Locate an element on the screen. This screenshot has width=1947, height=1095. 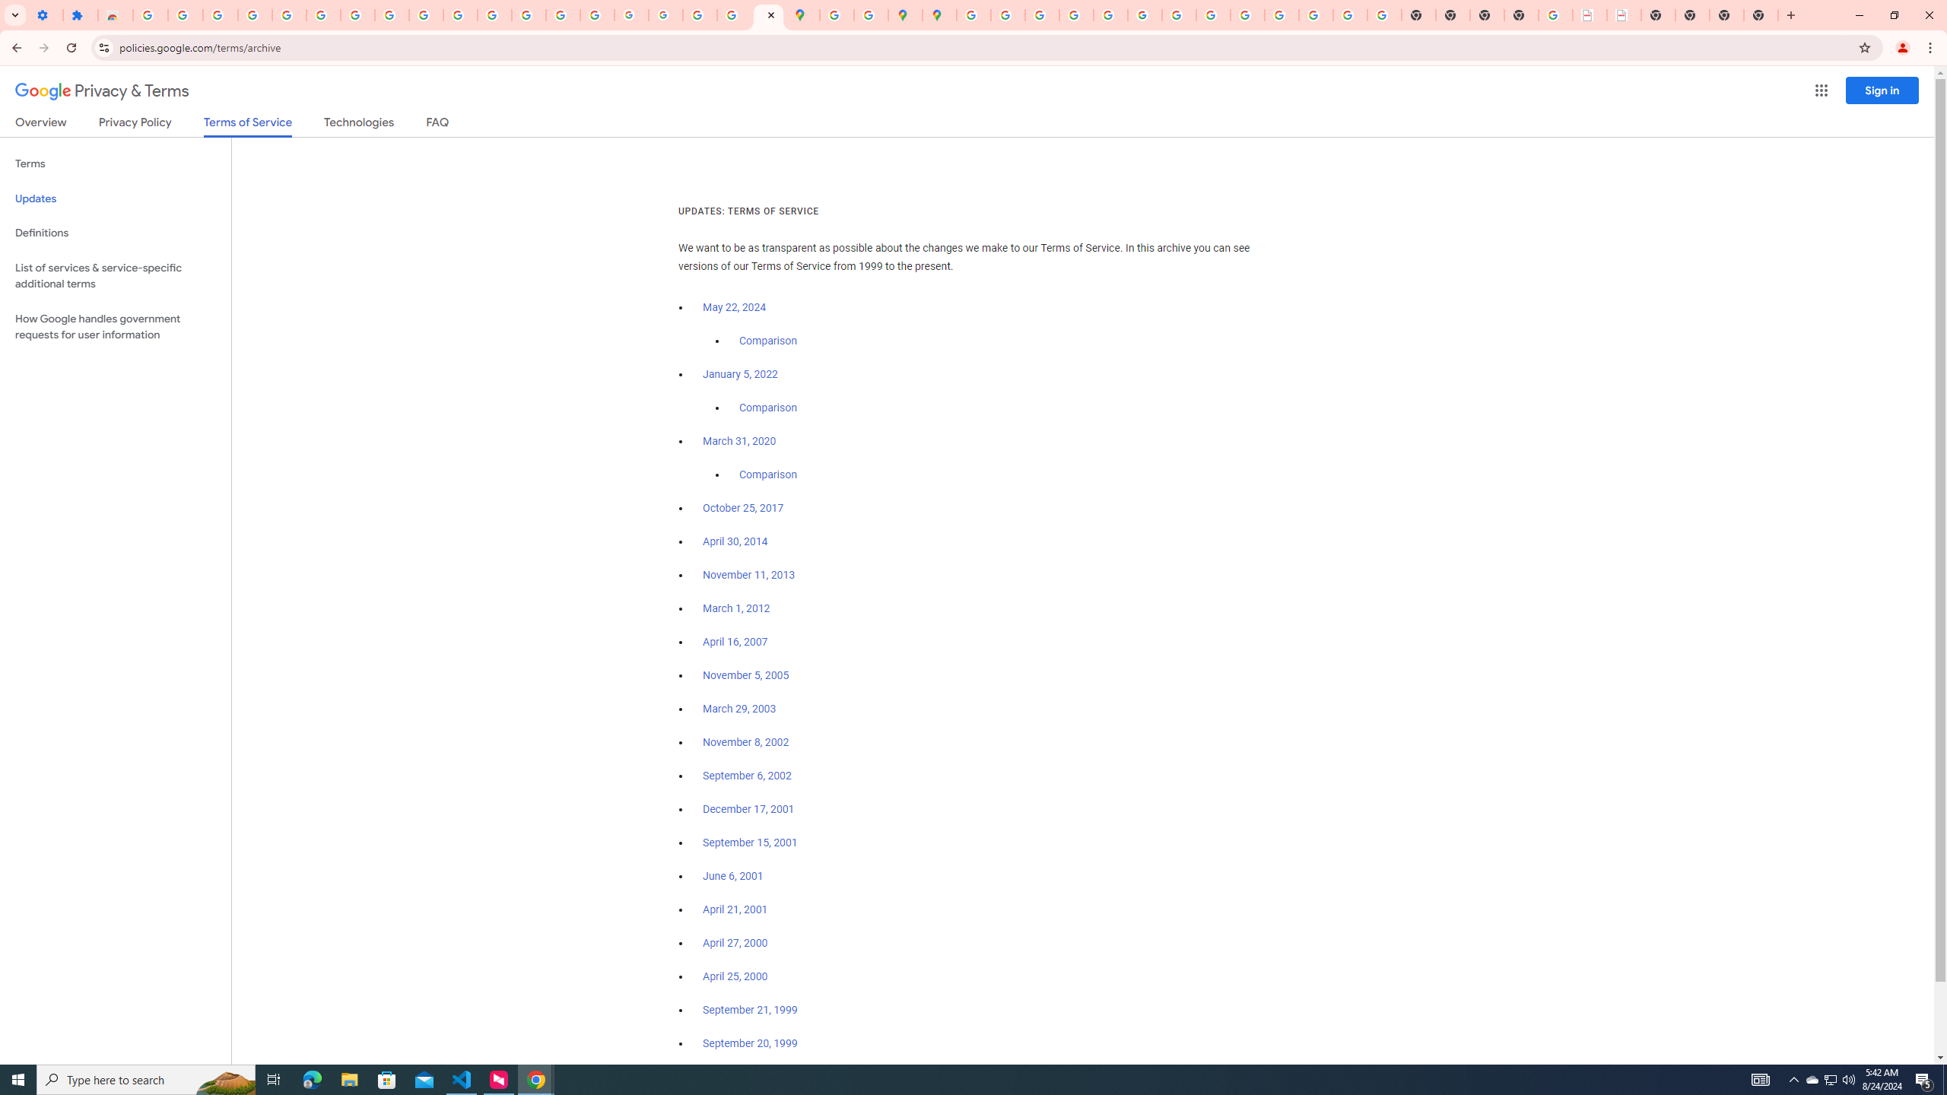
How Google handles government requests for user information is located at coordinates (116, 327).